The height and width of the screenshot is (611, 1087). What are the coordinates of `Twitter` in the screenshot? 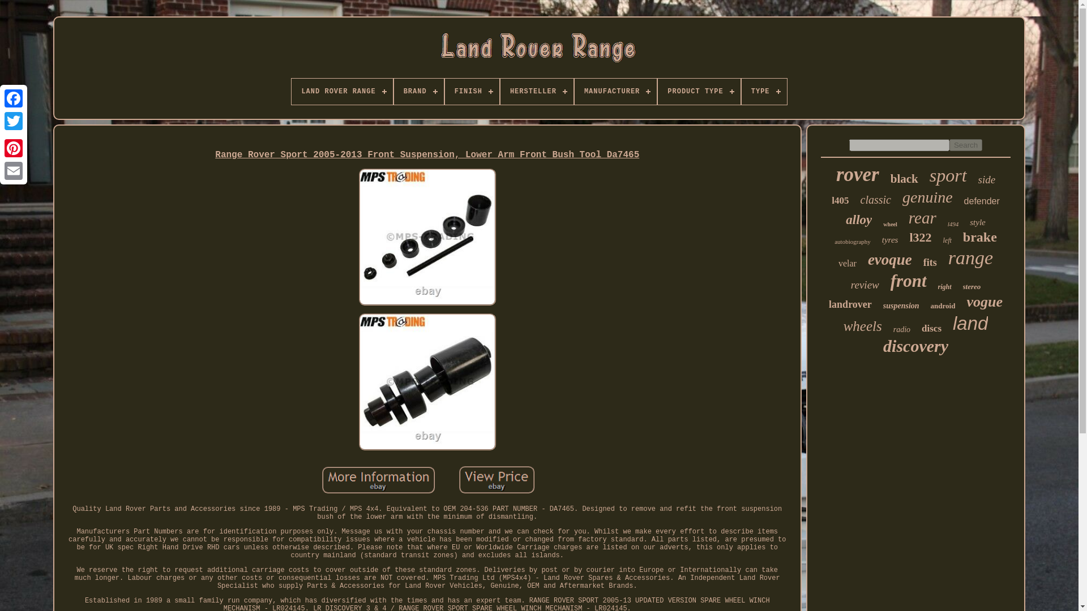 It's located at (14, 121).